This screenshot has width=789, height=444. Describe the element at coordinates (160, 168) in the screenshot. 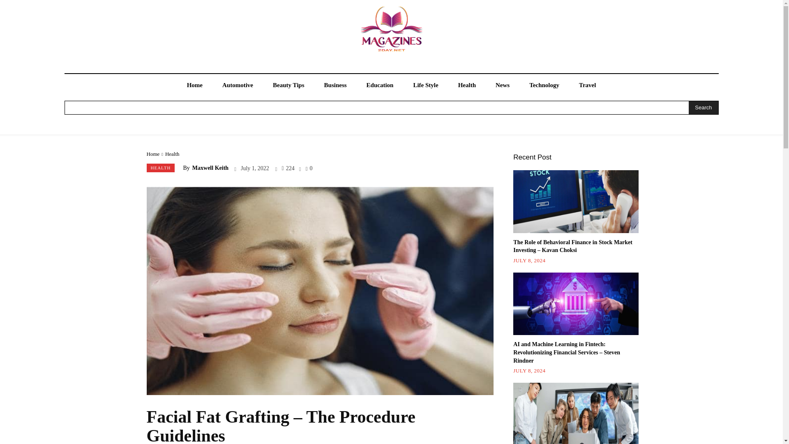

I see `HEALTH` at that location.